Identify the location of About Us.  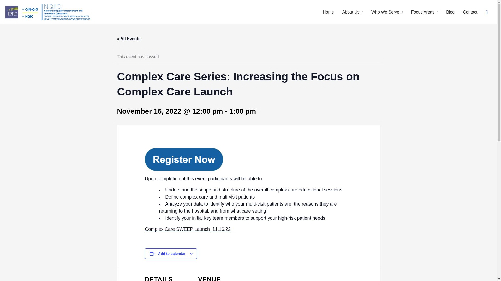
(353, 12).